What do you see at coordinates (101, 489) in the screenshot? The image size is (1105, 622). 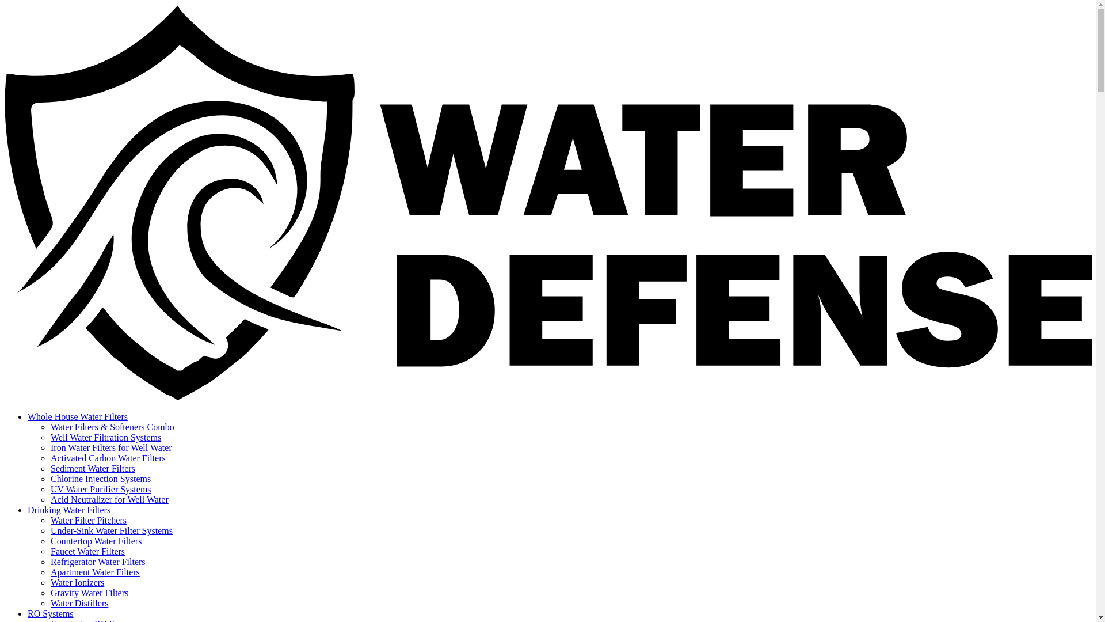 I see `UV Water Purifier Systems` at bounding box center [101, 489].